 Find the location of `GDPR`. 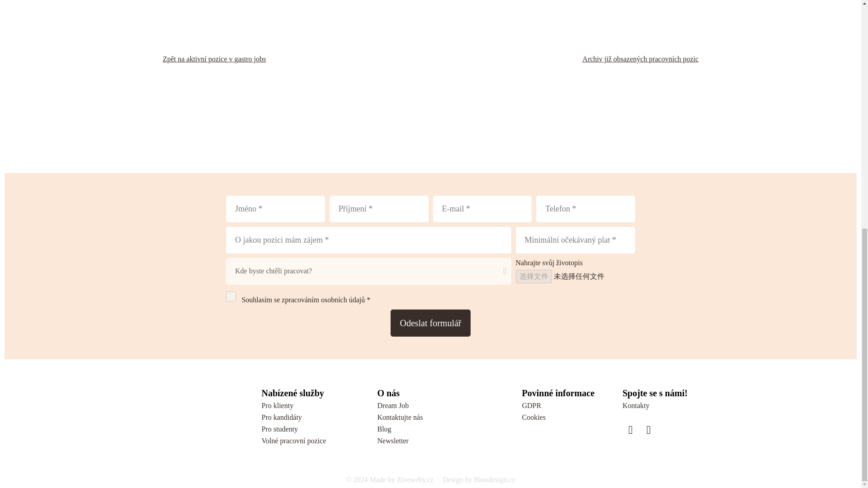

GDPR is located at coordinates (531, 405).